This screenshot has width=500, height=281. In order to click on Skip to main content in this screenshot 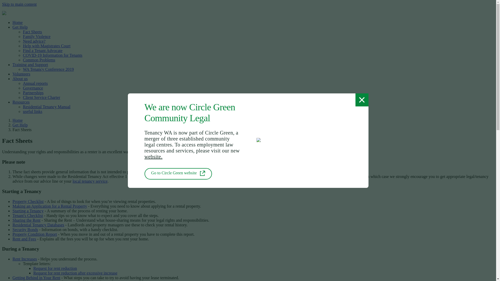, I will do `click(19, 4)`.